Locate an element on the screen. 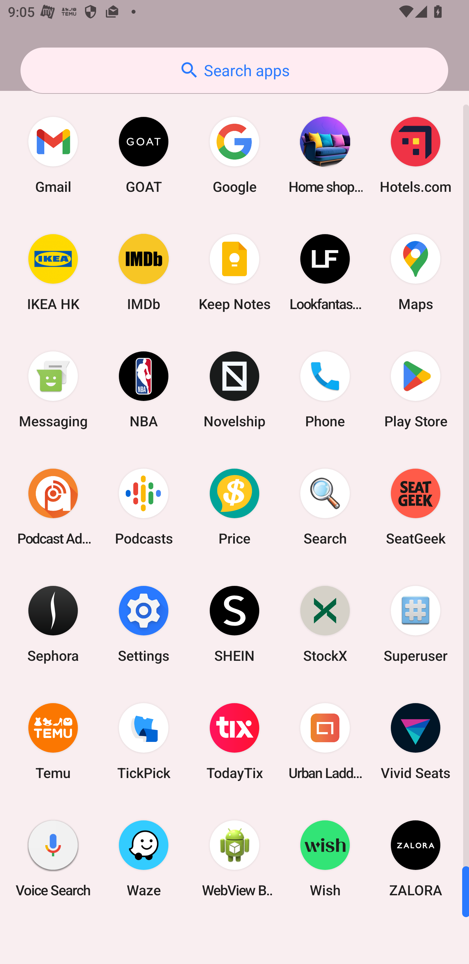  GOAT is located at coordinates (144, 155).